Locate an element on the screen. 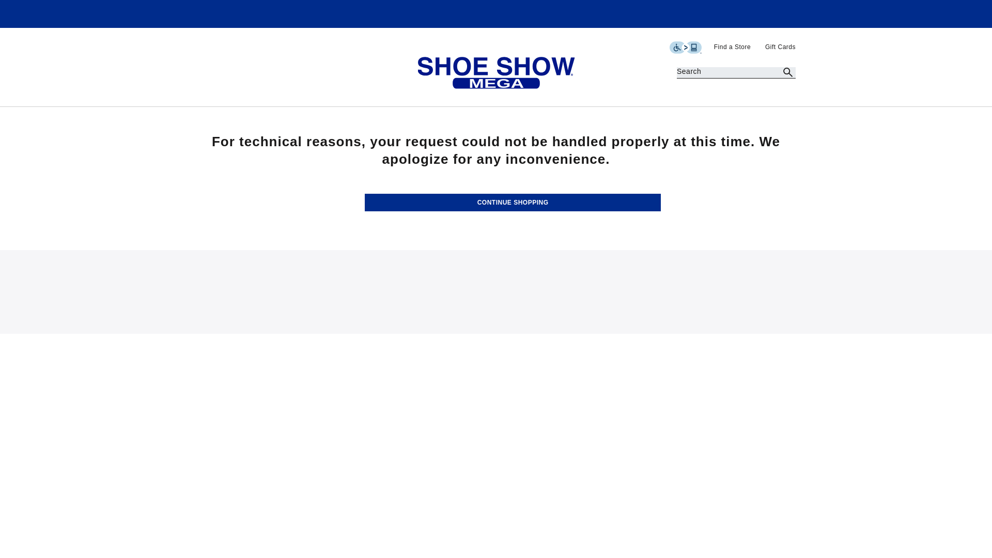  Gift Cards is located at coordinates (780, 47).